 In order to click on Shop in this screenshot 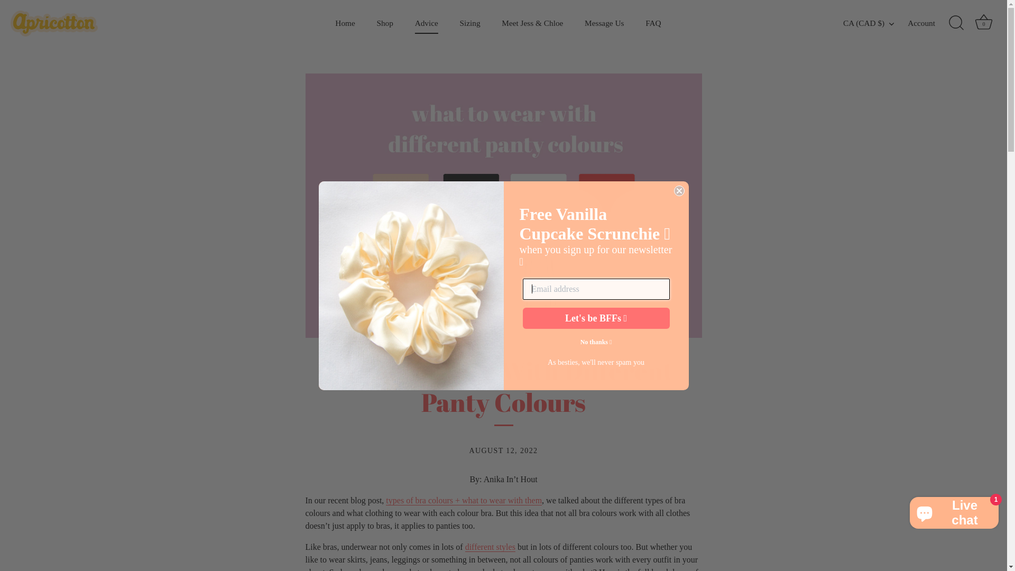, I will do `click(385, 23)`.